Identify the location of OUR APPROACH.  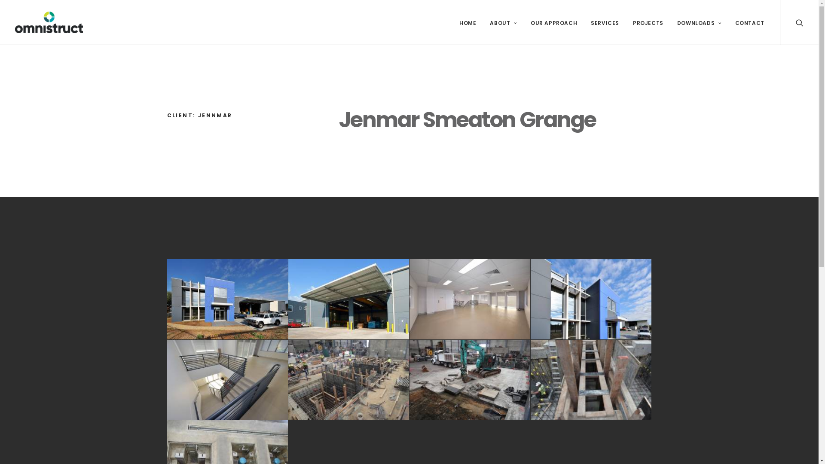
(554, 22).